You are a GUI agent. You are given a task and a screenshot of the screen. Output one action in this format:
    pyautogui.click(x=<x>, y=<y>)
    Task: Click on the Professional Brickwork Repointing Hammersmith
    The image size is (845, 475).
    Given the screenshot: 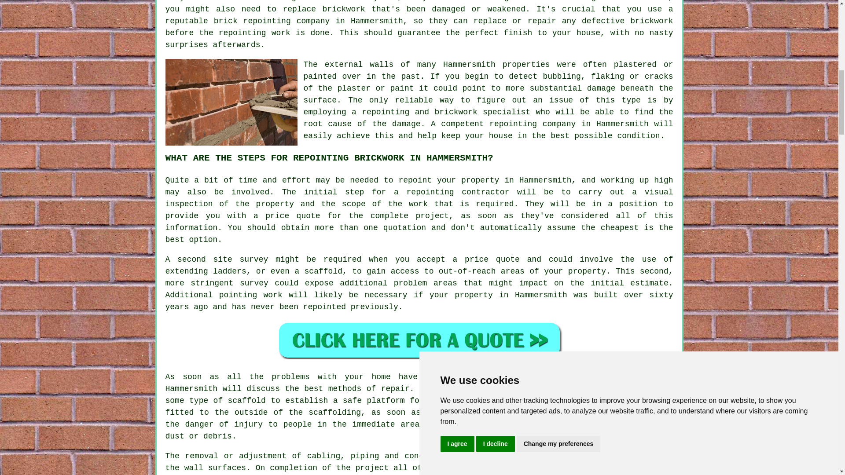 What is the action you would take?
    pyautogui.click(x=231, y=102)
    